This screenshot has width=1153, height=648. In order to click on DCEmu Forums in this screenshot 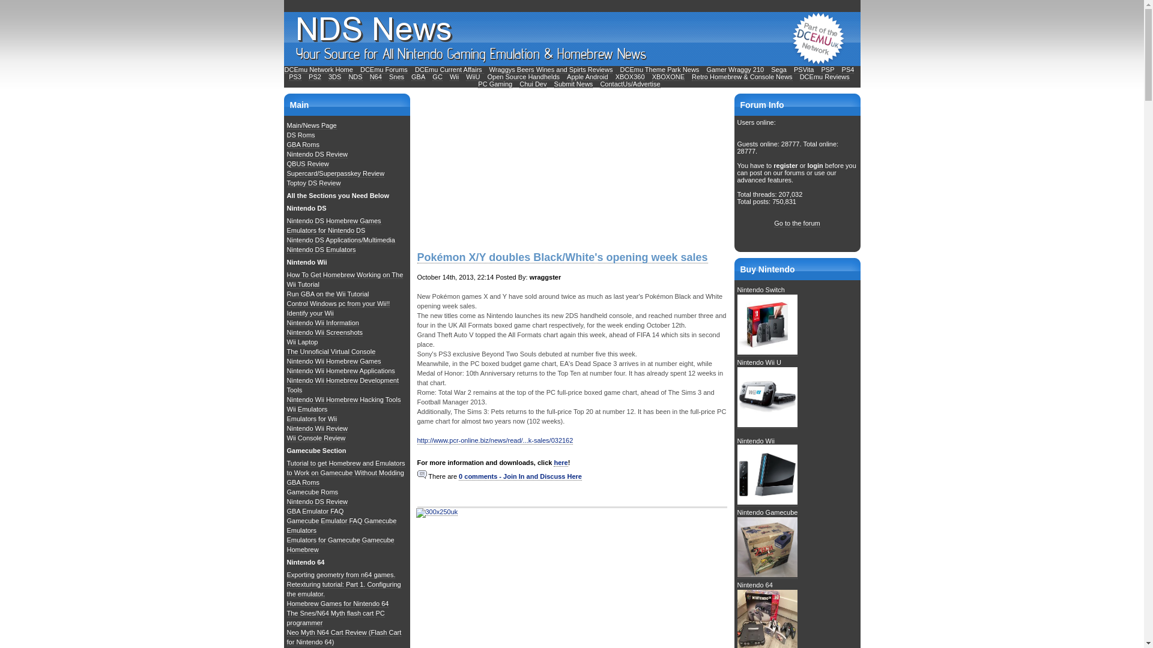, I will do `click(384, 70)`.